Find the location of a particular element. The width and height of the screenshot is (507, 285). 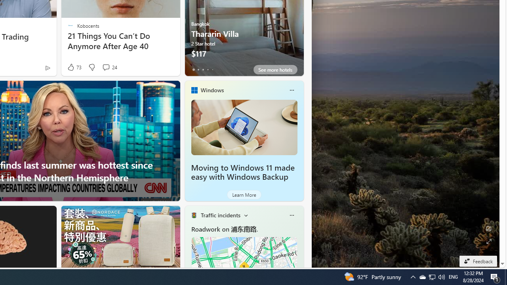

Windows is located at coordinates (212, 90).